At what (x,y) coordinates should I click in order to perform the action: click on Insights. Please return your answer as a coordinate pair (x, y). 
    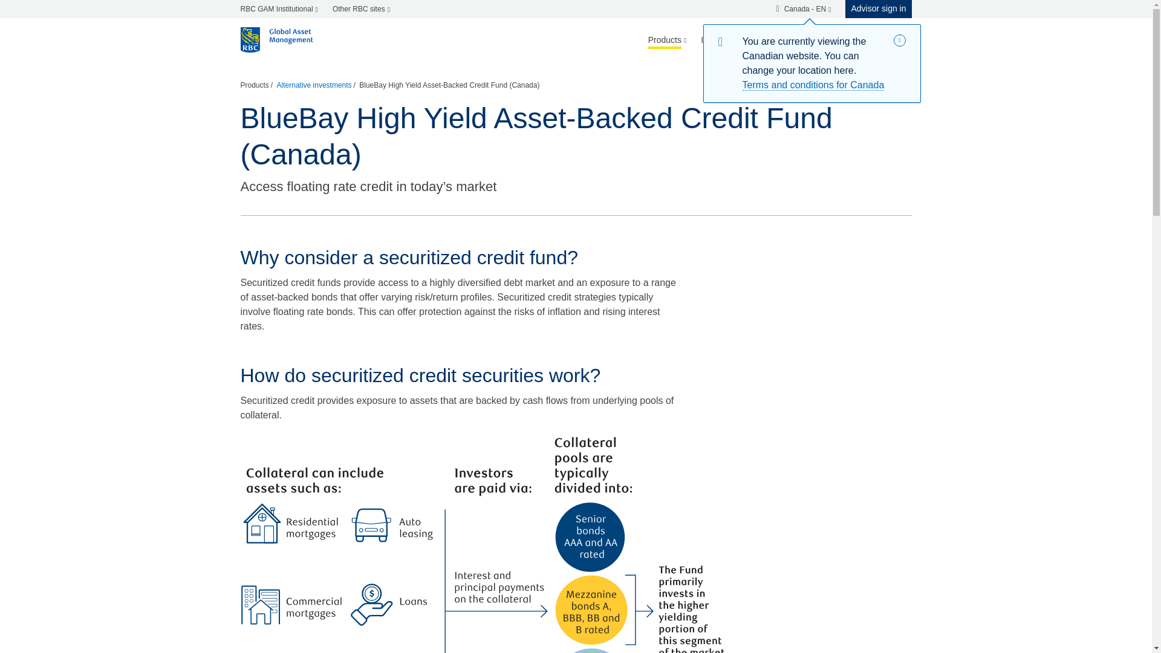
    Looking at the image, I should click on (715, 40).